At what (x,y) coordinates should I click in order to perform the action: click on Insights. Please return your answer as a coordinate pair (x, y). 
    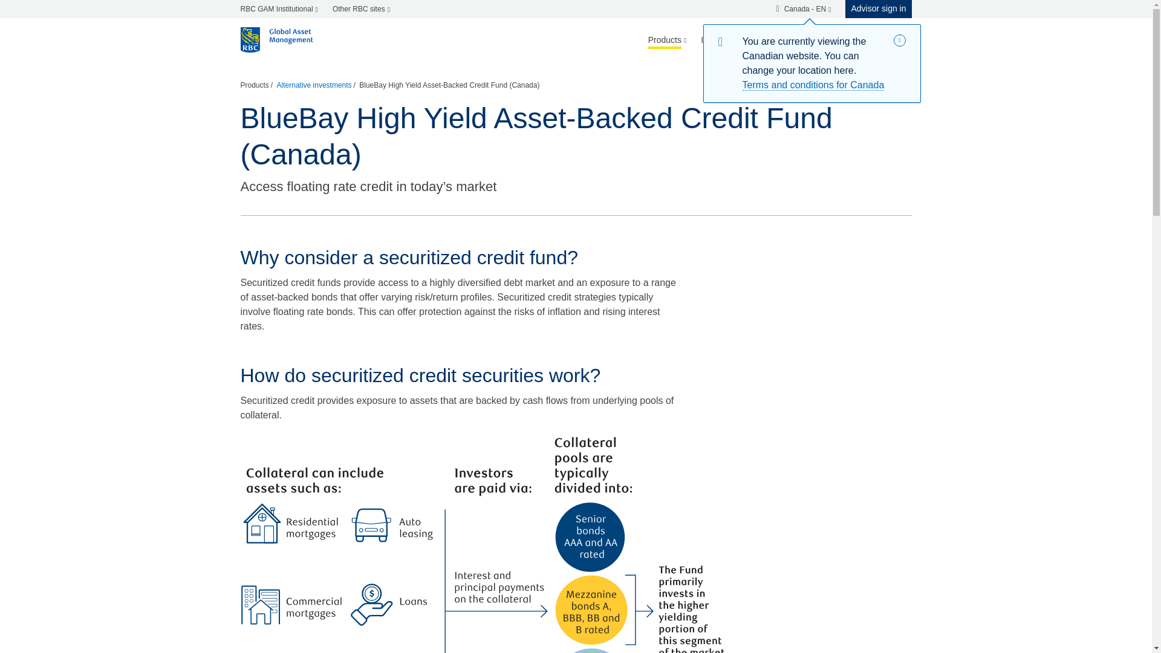
    Looking at the image, I should click on (715, 40).